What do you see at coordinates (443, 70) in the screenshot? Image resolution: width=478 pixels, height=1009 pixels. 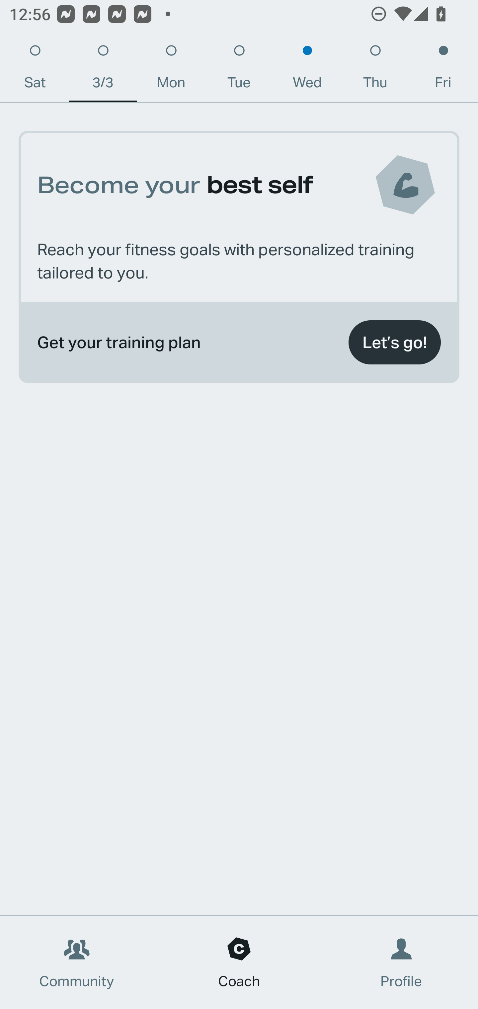 I see `Fri` at bounding box center [443, 70].